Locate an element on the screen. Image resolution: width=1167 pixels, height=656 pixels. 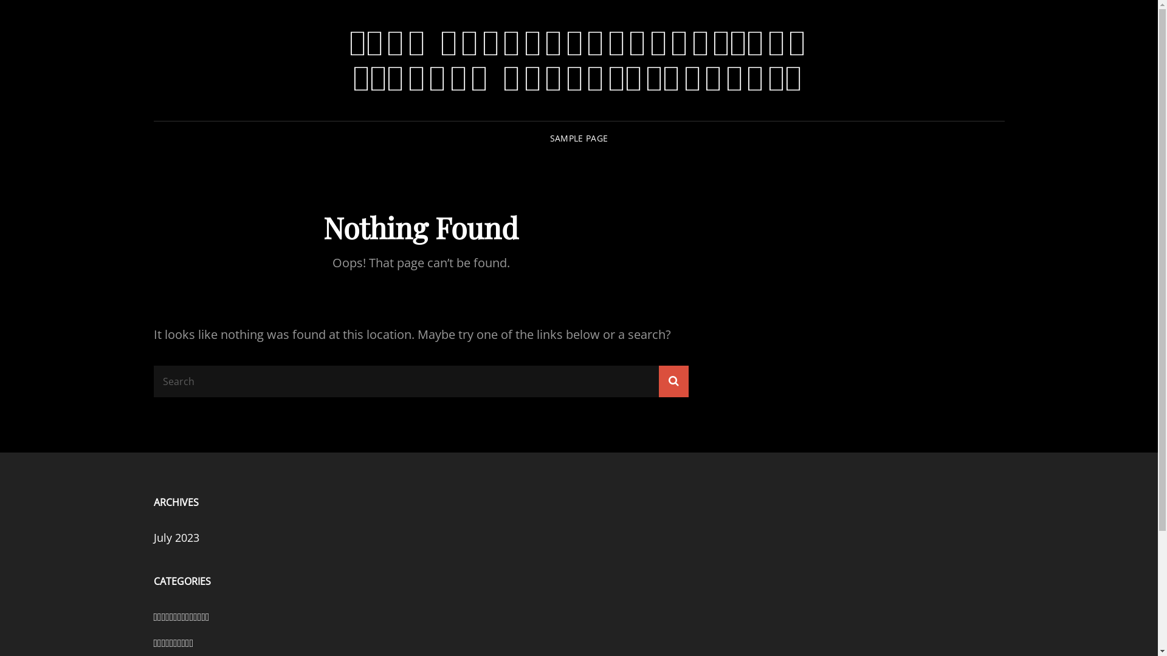
July 2023 is located at coordinates (176, 538).